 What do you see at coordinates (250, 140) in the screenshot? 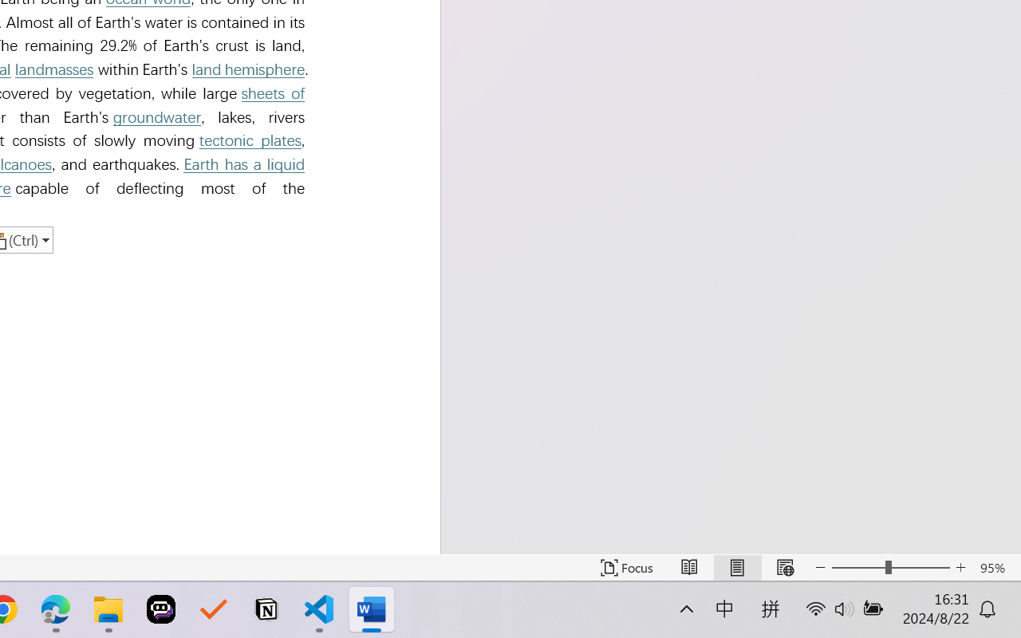
I see `tectonic plates` at bounding box center [250, 140].